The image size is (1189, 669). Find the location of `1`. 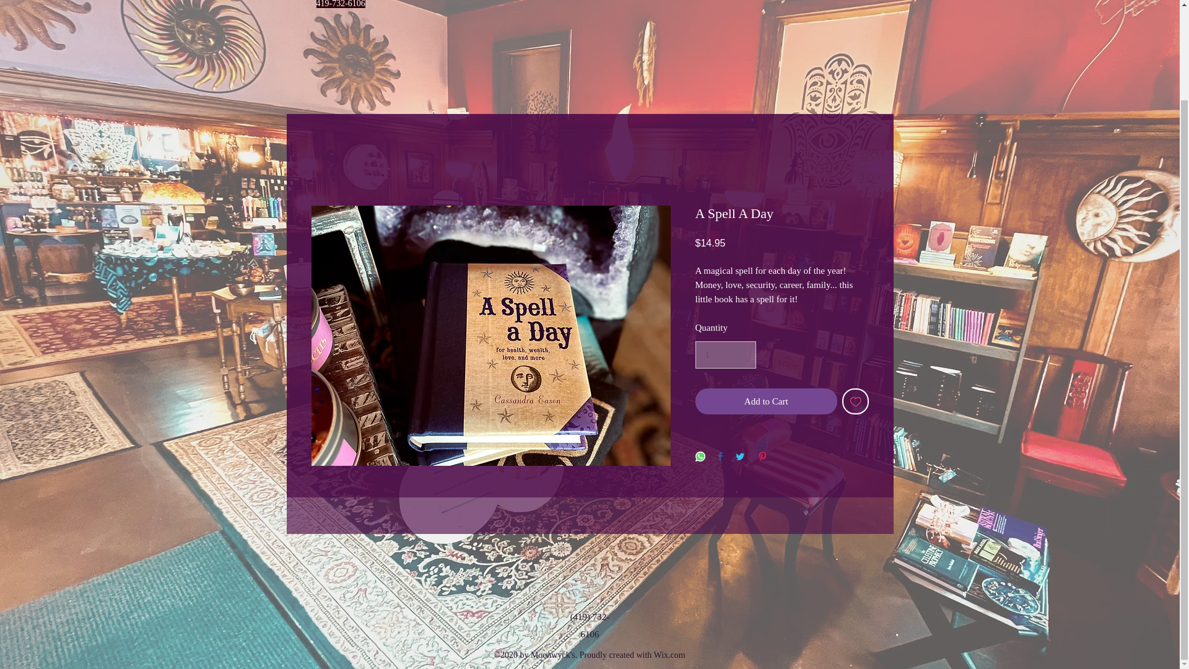

1 is located at coordinates (725, 354).